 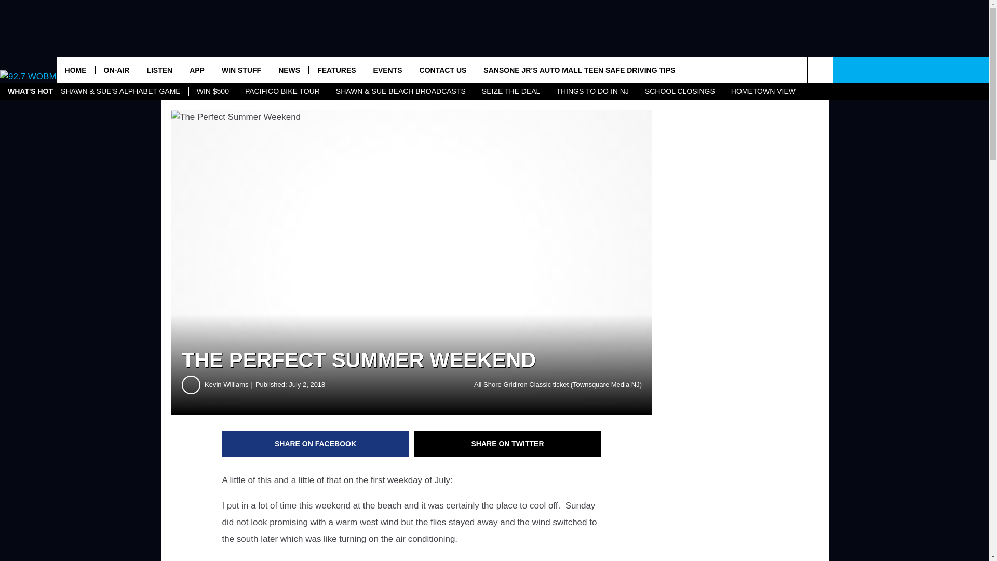 What do you see at coordinates (116, 70) in the screenshot?
I see `ON-AIR` at bounding box center [116, 70].